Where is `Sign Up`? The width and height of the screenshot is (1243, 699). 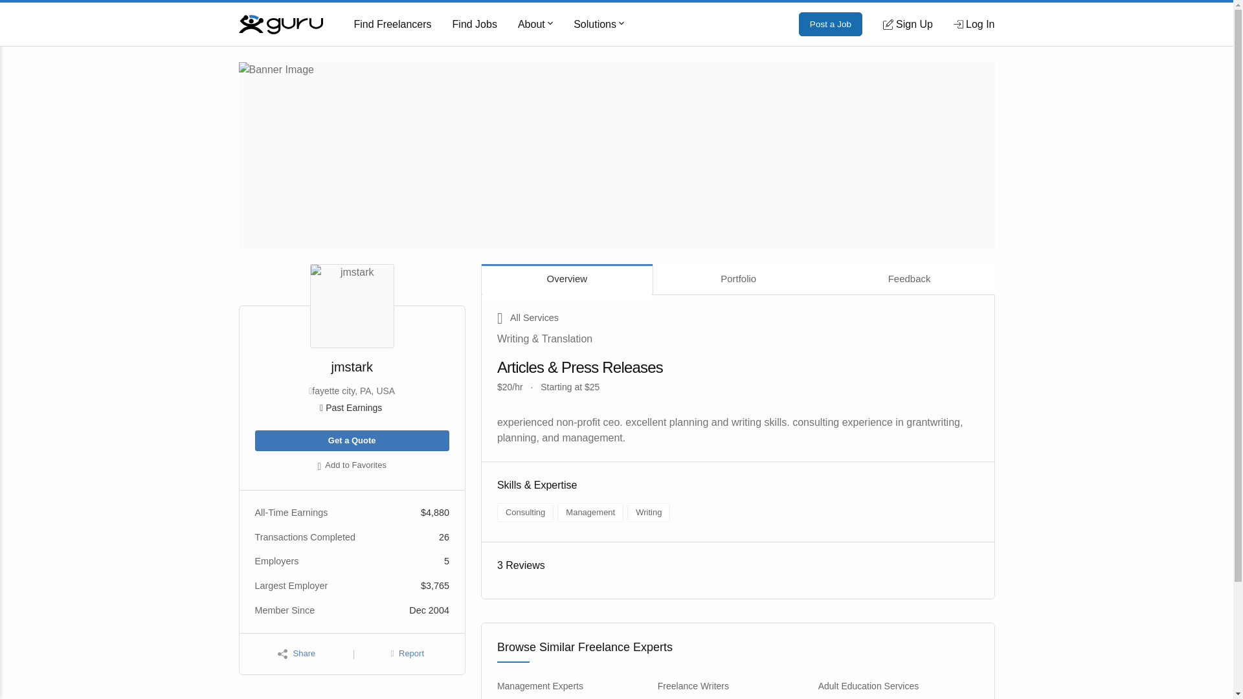 Sign Up is located at coordinates (908, 24).